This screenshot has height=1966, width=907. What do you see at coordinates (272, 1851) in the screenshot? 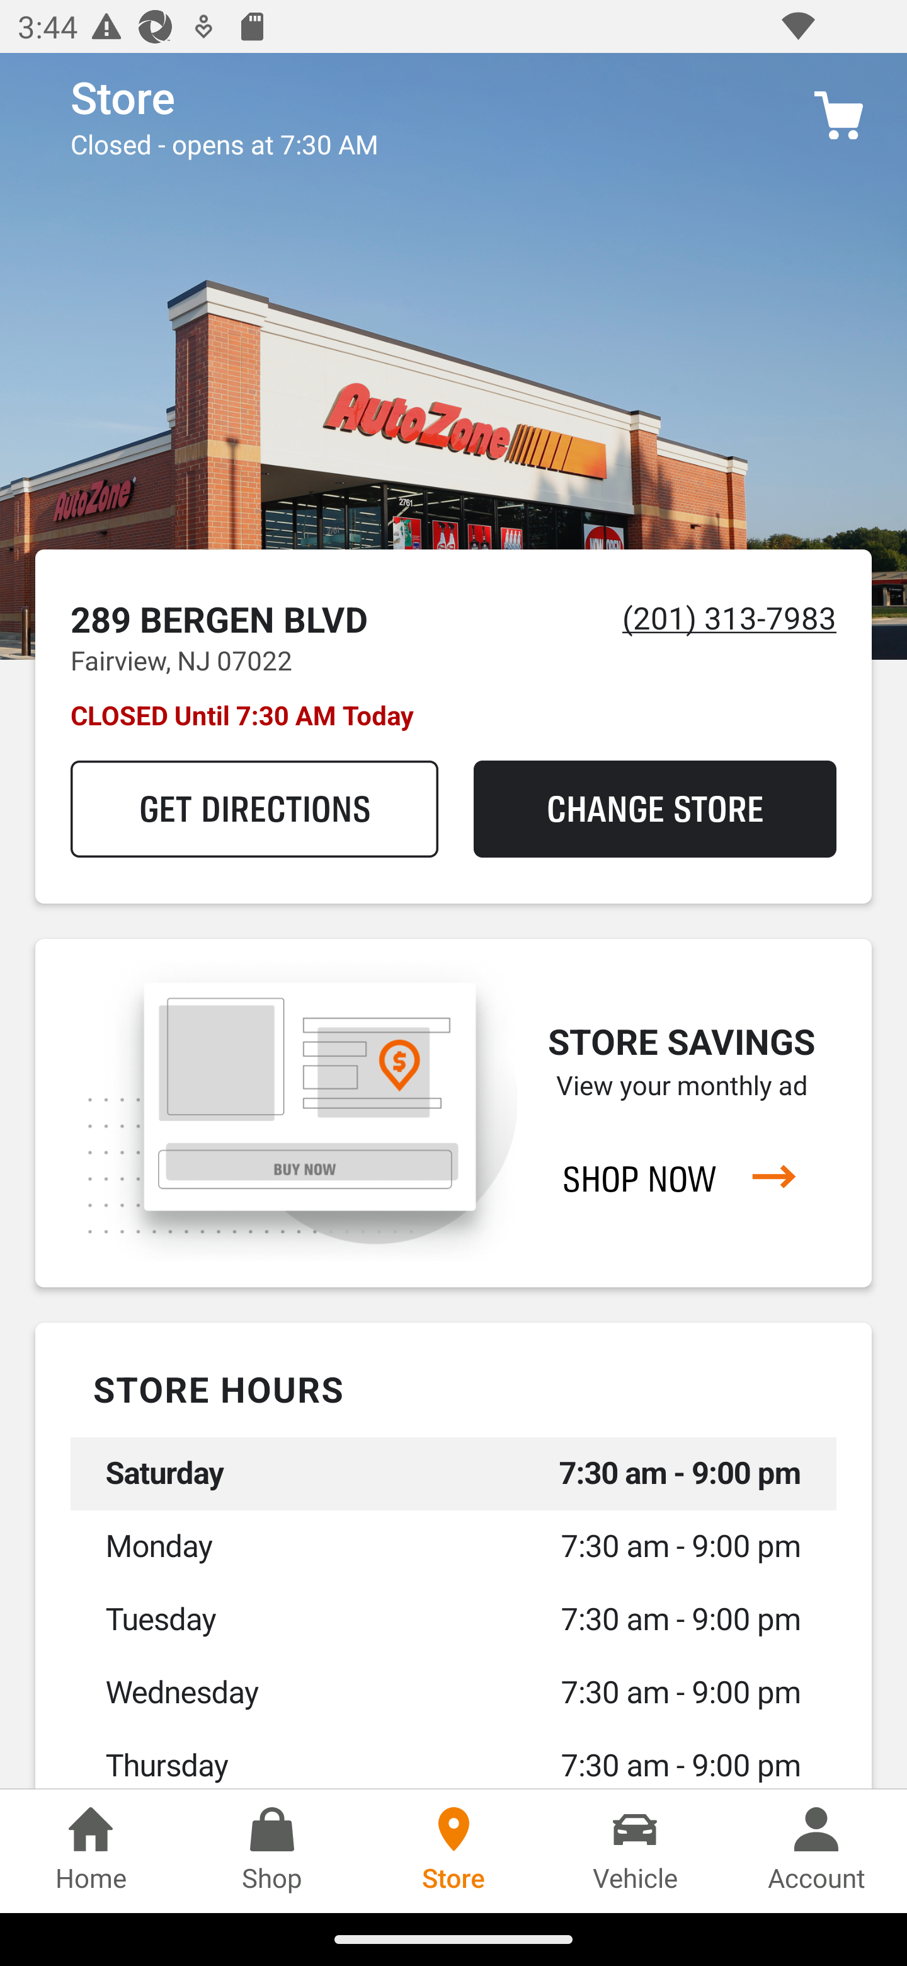
I see `Shop` at bounding box center [272, 1851].